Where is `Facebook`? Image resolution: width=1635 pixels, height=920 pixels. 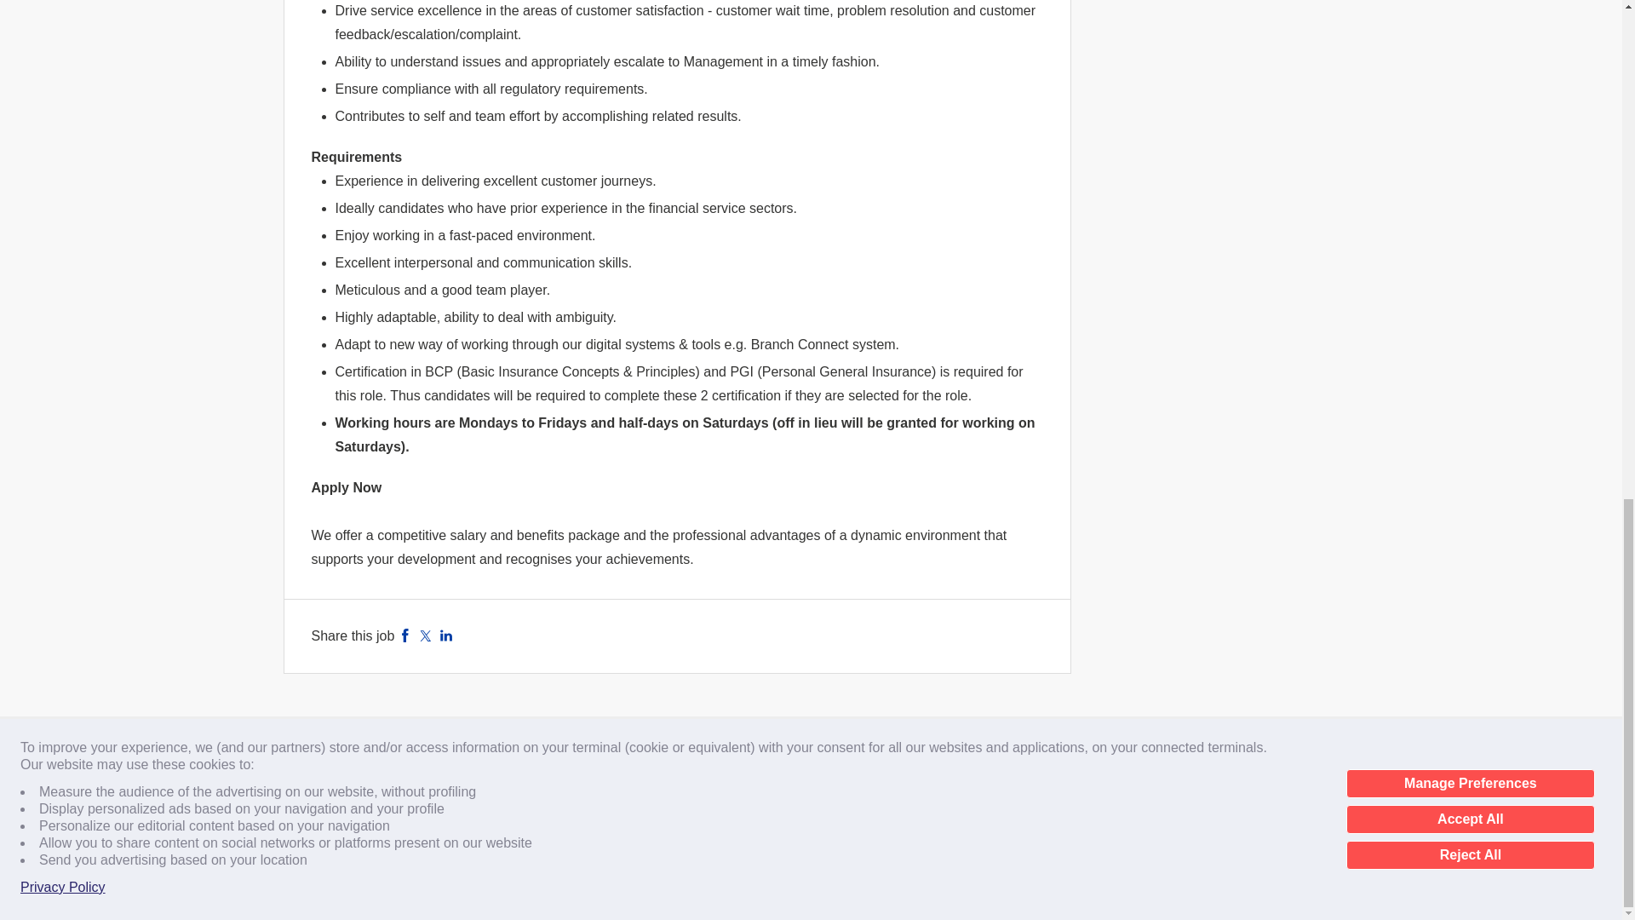 Facebook is located at coordinates (405, 634).